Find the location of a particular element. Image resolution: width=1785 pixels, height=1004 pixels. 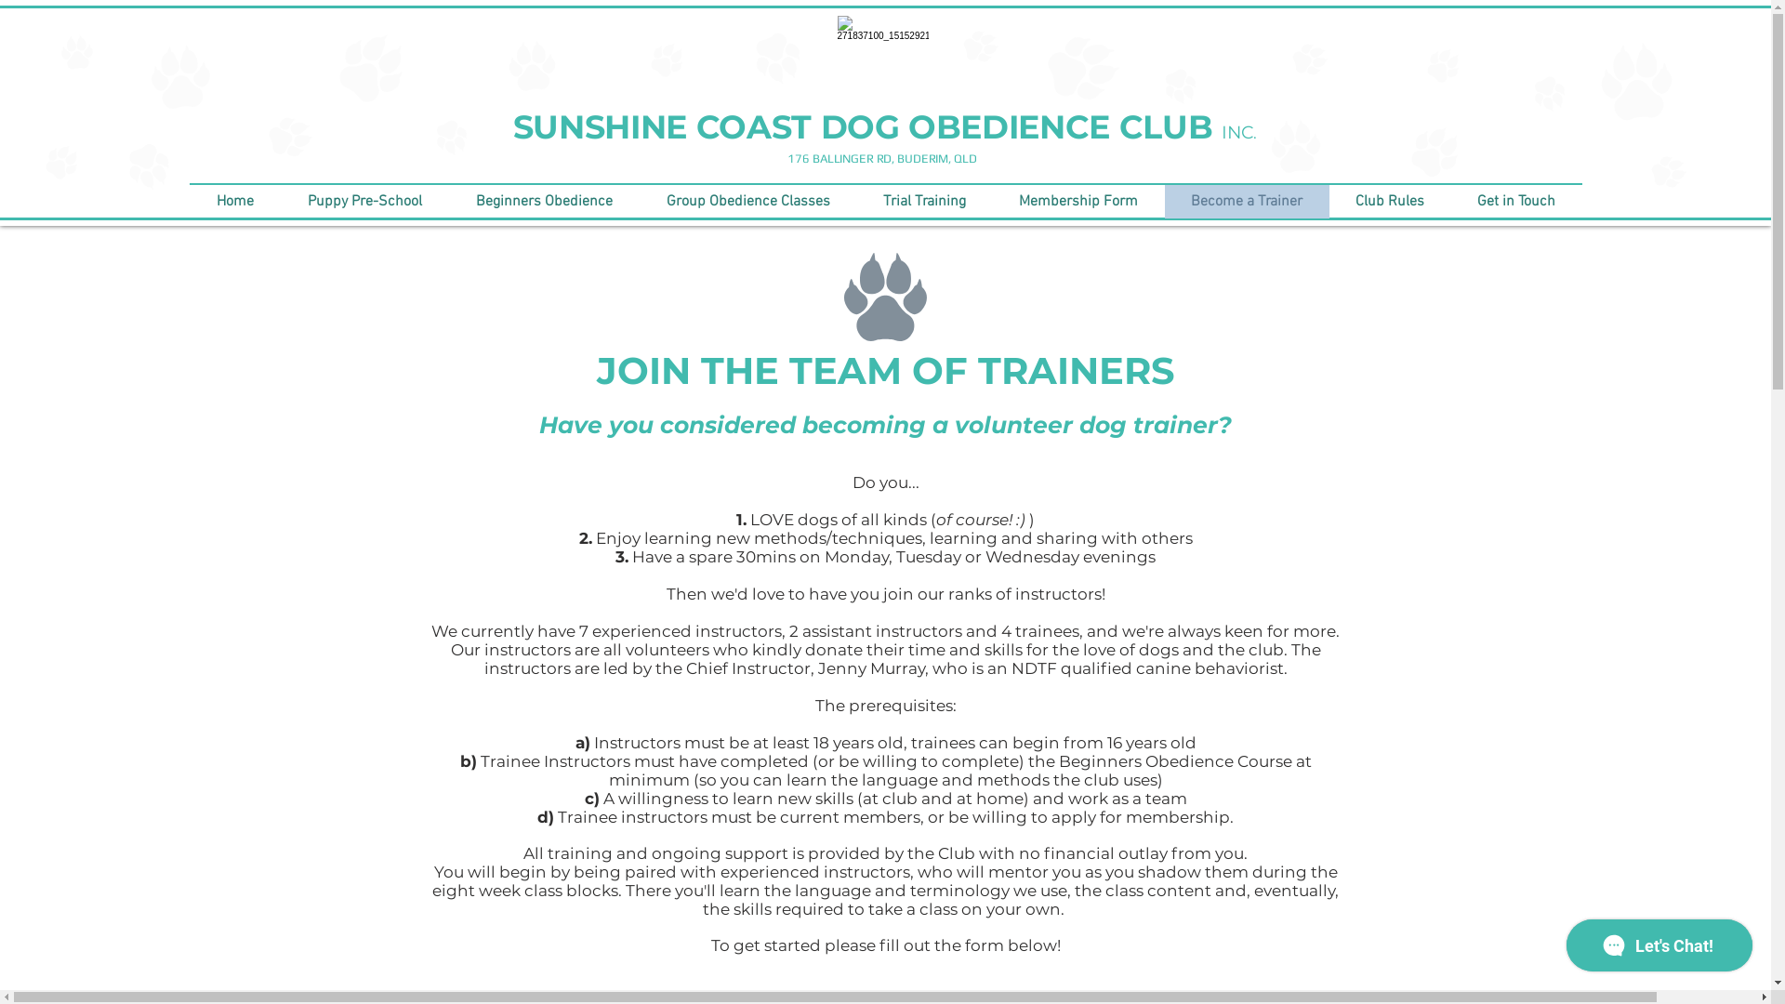

Wix Chat is located at coordinates (1664, 950).